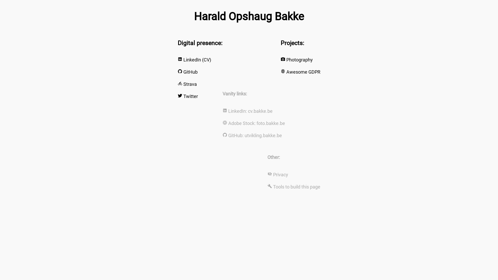 The image size is (498, 280). I want to click on Harald Opshaug Bakke, so click(249, 16).